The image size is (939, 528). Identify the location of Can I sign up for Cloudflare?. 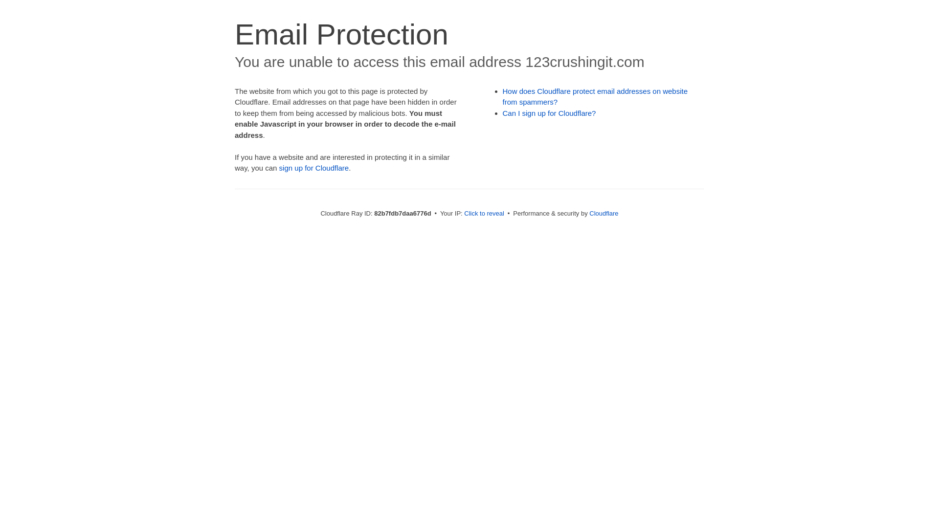
(550, 113).